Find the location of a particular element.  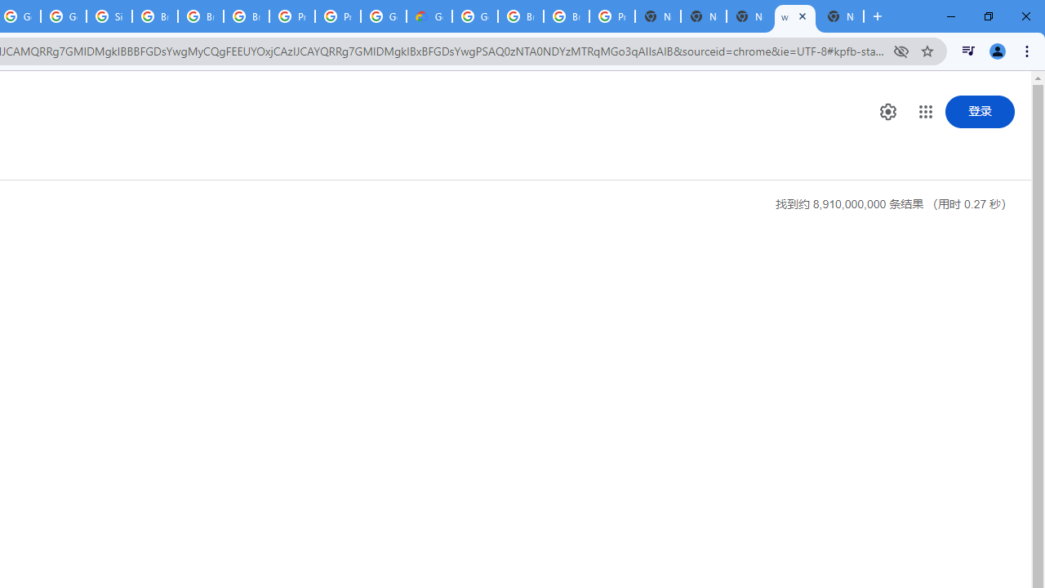

Browse Chrome as a guest - Computer - Google Chrome Help is located at coordinates (200, 16).